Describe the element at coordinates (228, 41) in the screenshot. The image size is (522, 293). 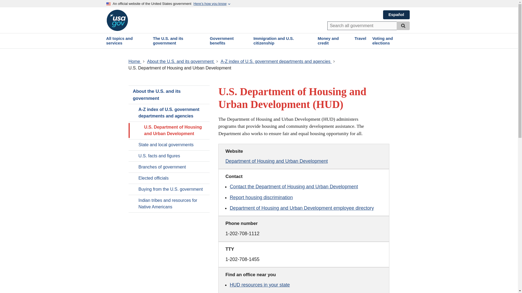
I see `Government benefits` at that location.